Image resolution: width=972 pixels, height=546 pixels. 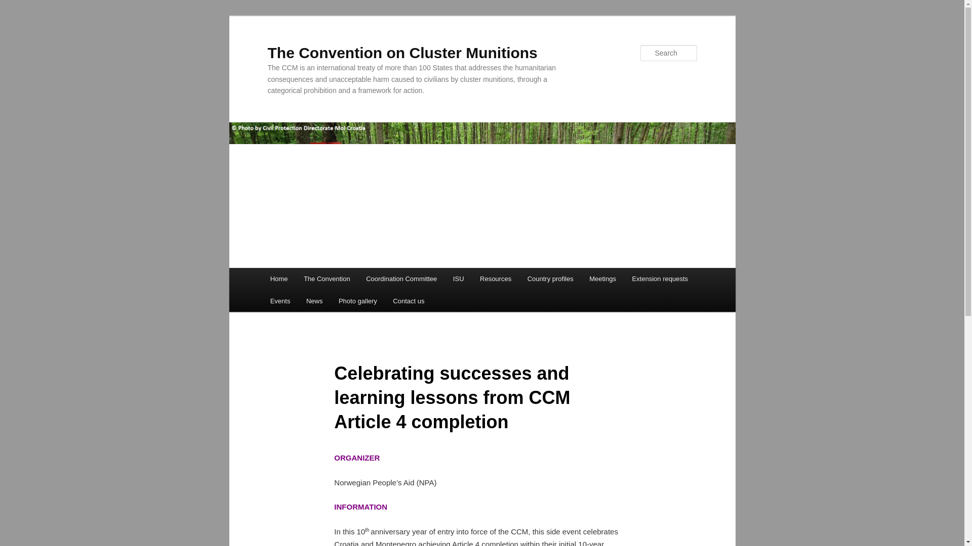 What do you see at coordinates (402, 53) in the screenshot?
I see `The Convention on Cluster Munitions` at bounding box center [402, 53].